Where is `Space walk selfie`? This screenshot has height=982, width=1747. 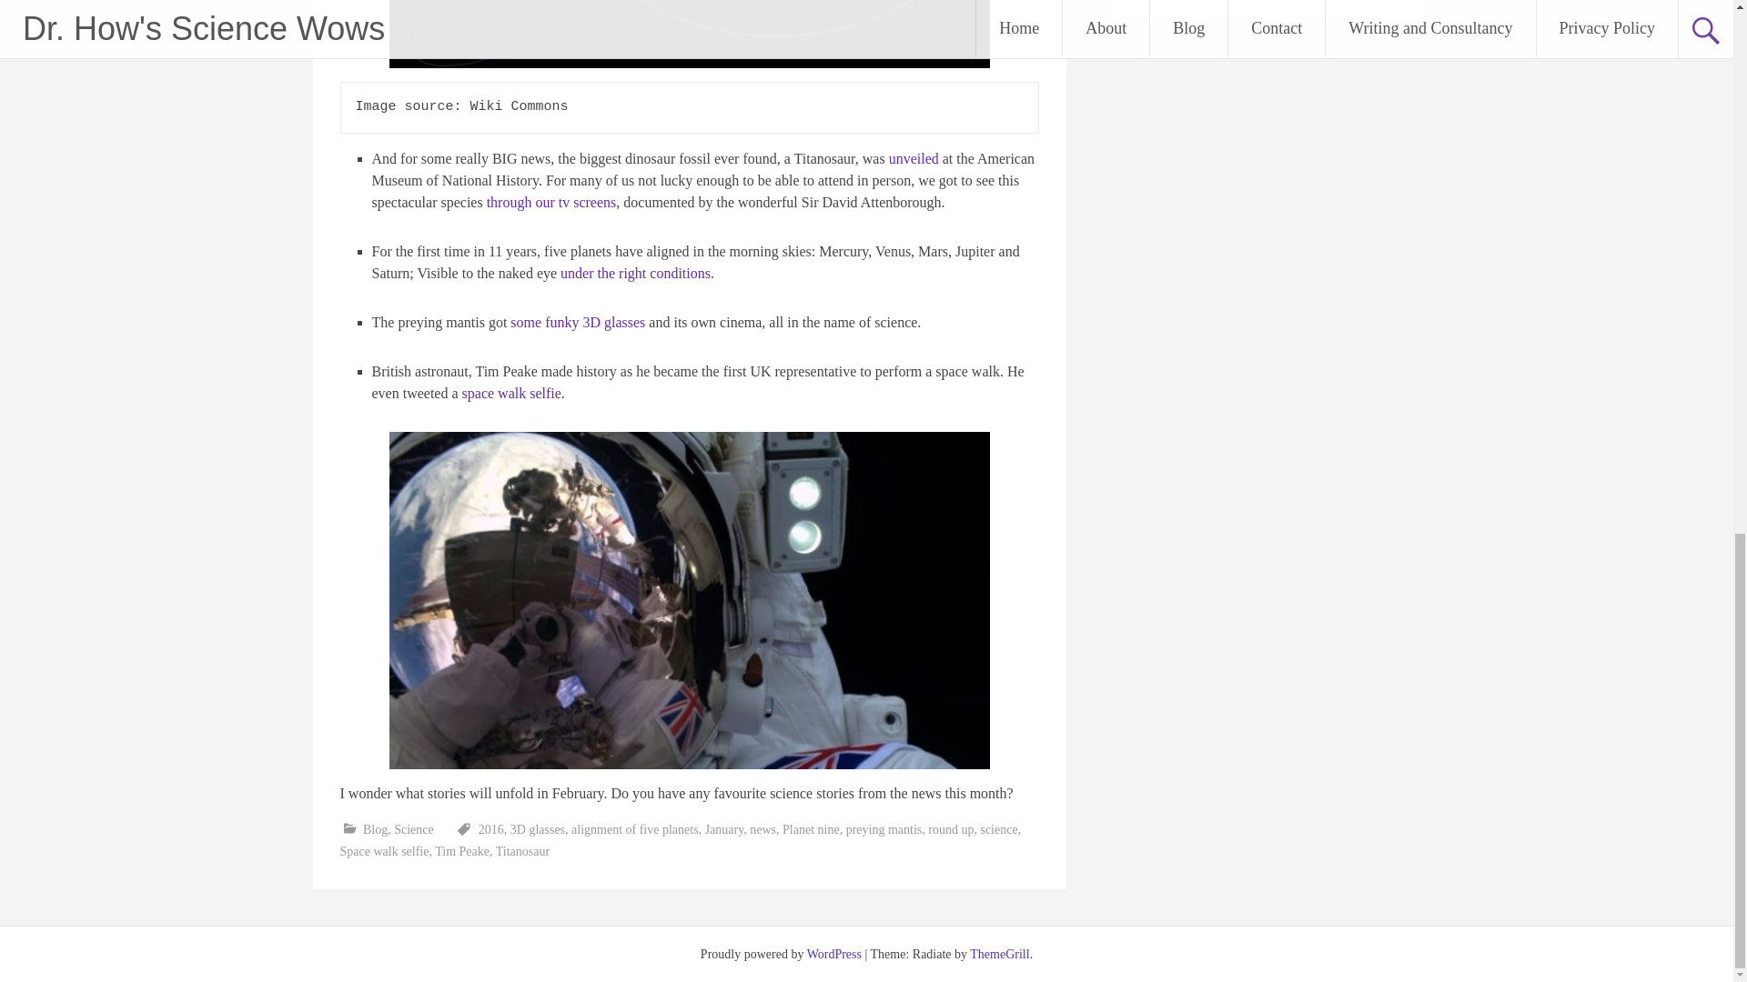 Space walk selfie is located at coordinates (385, 851).